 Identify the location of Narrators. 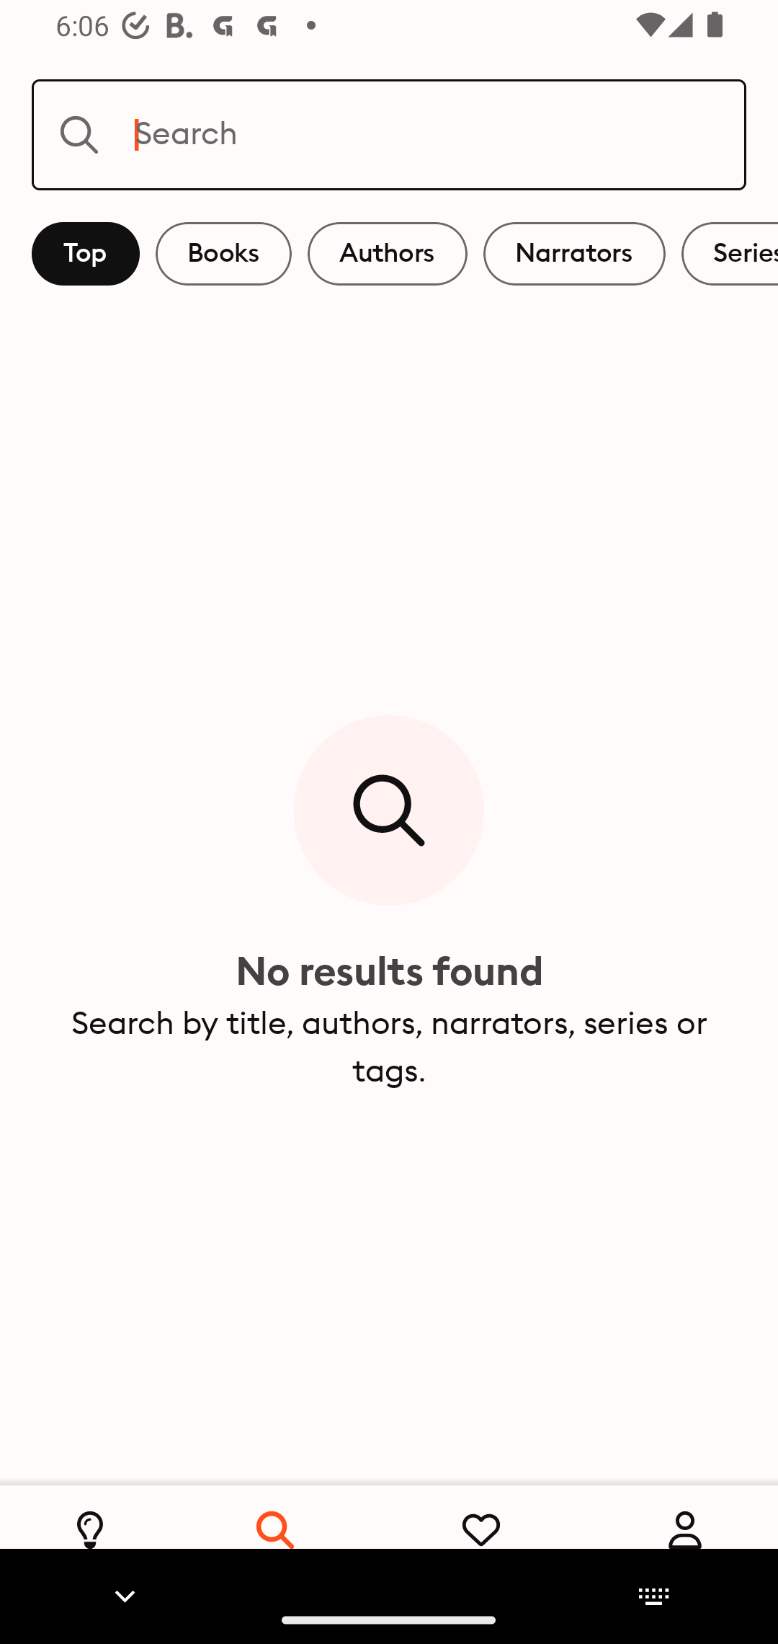
(574, 254).